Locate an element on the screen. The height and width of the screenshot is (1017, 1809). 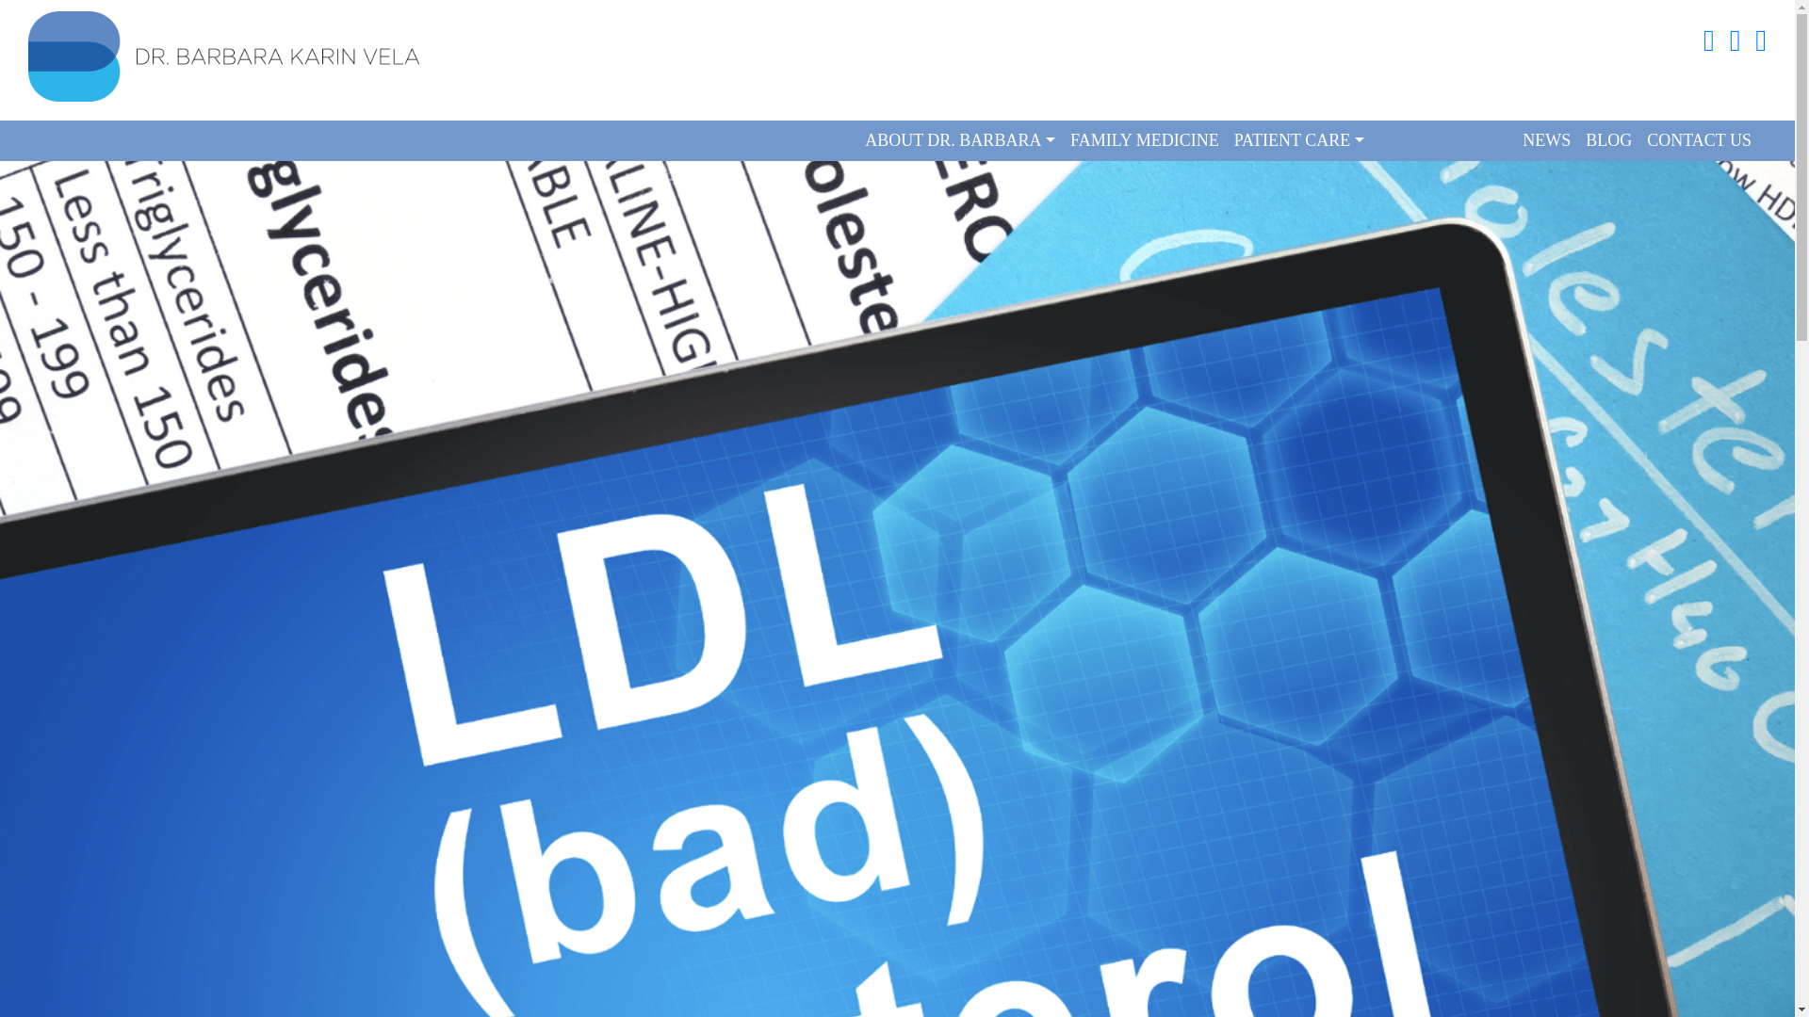
PATIENT CARE is located at coordinates (1298, 140).